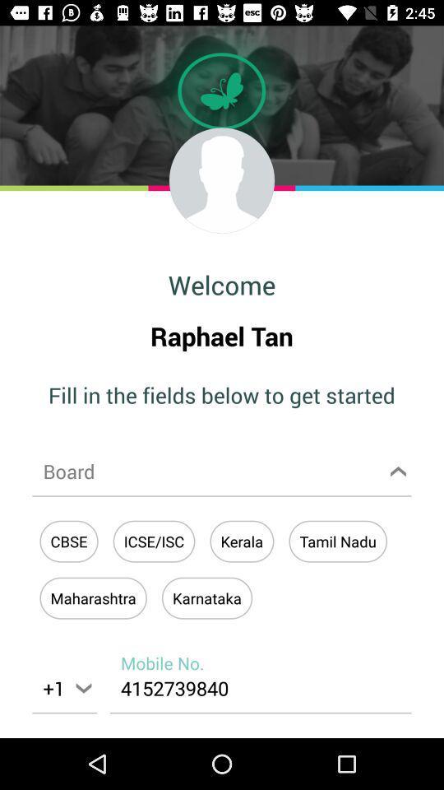 The height and width of the screenshot is (790, 444). What do you see at coordinates (222, 180) in the screenshot?
I see `edit profile picture` at bounding box center [222, 180].